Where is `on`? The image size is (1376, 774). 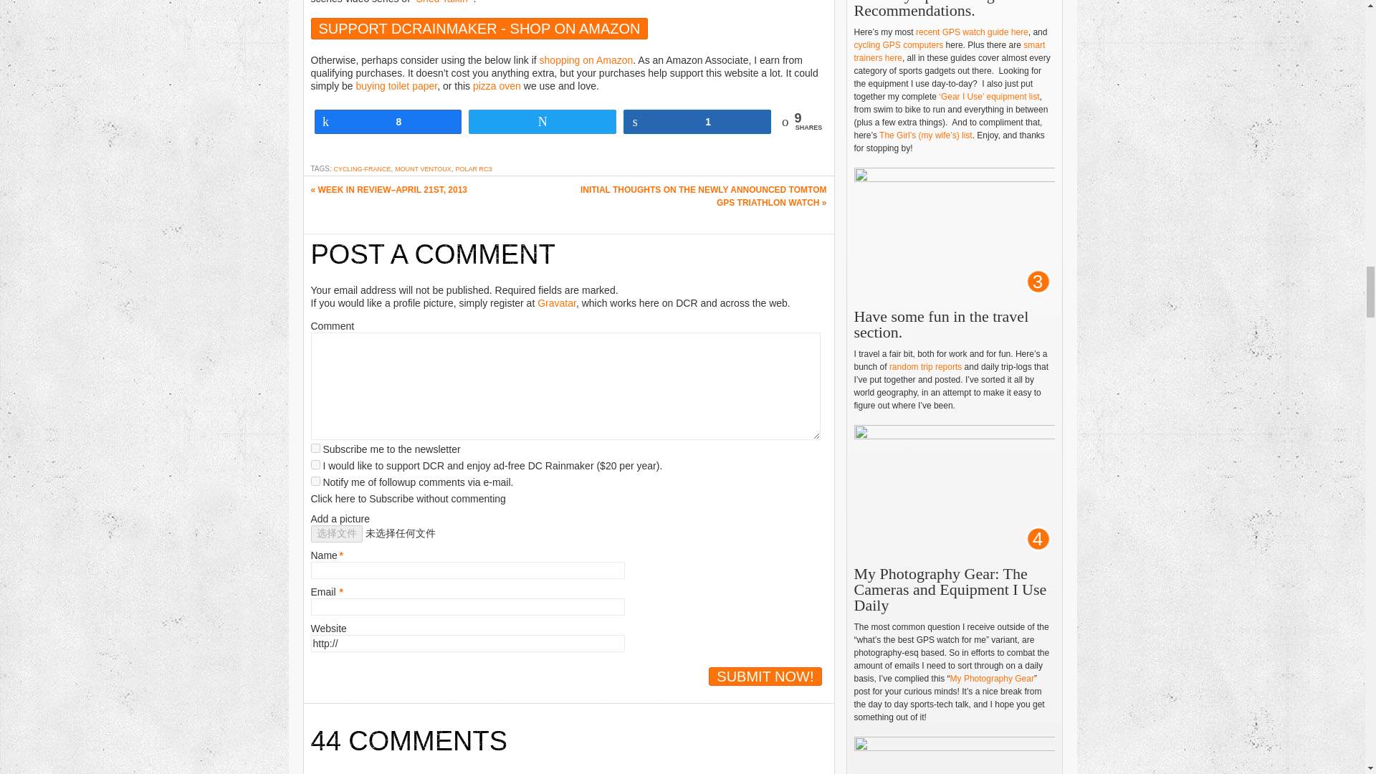 on is located at coordinates (315, 447).